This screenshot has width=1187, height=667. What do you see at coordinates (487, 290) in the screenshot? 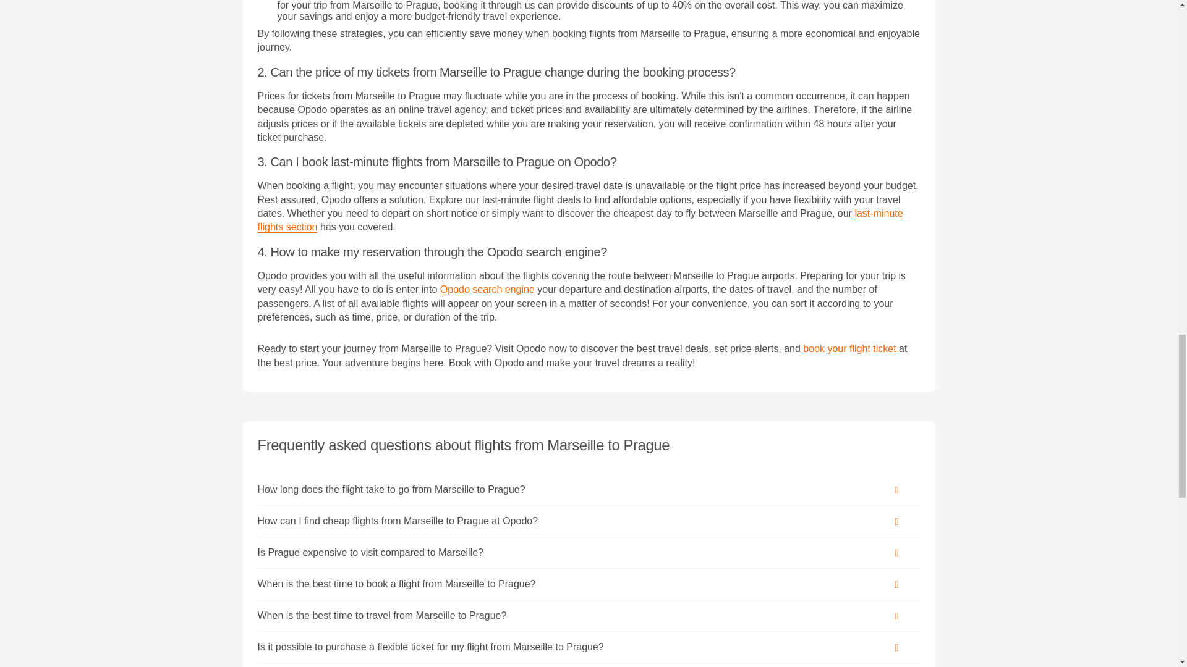
I see `Opodo search engine` at bounding box center [487, 290].